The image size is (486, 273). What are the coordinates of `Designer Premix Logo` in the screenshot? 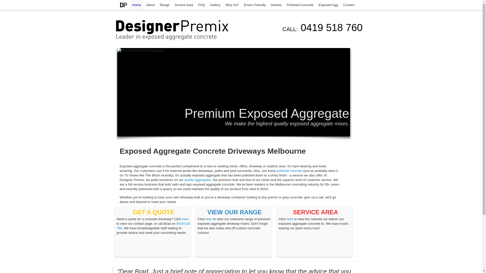 It's located at (123, 5).